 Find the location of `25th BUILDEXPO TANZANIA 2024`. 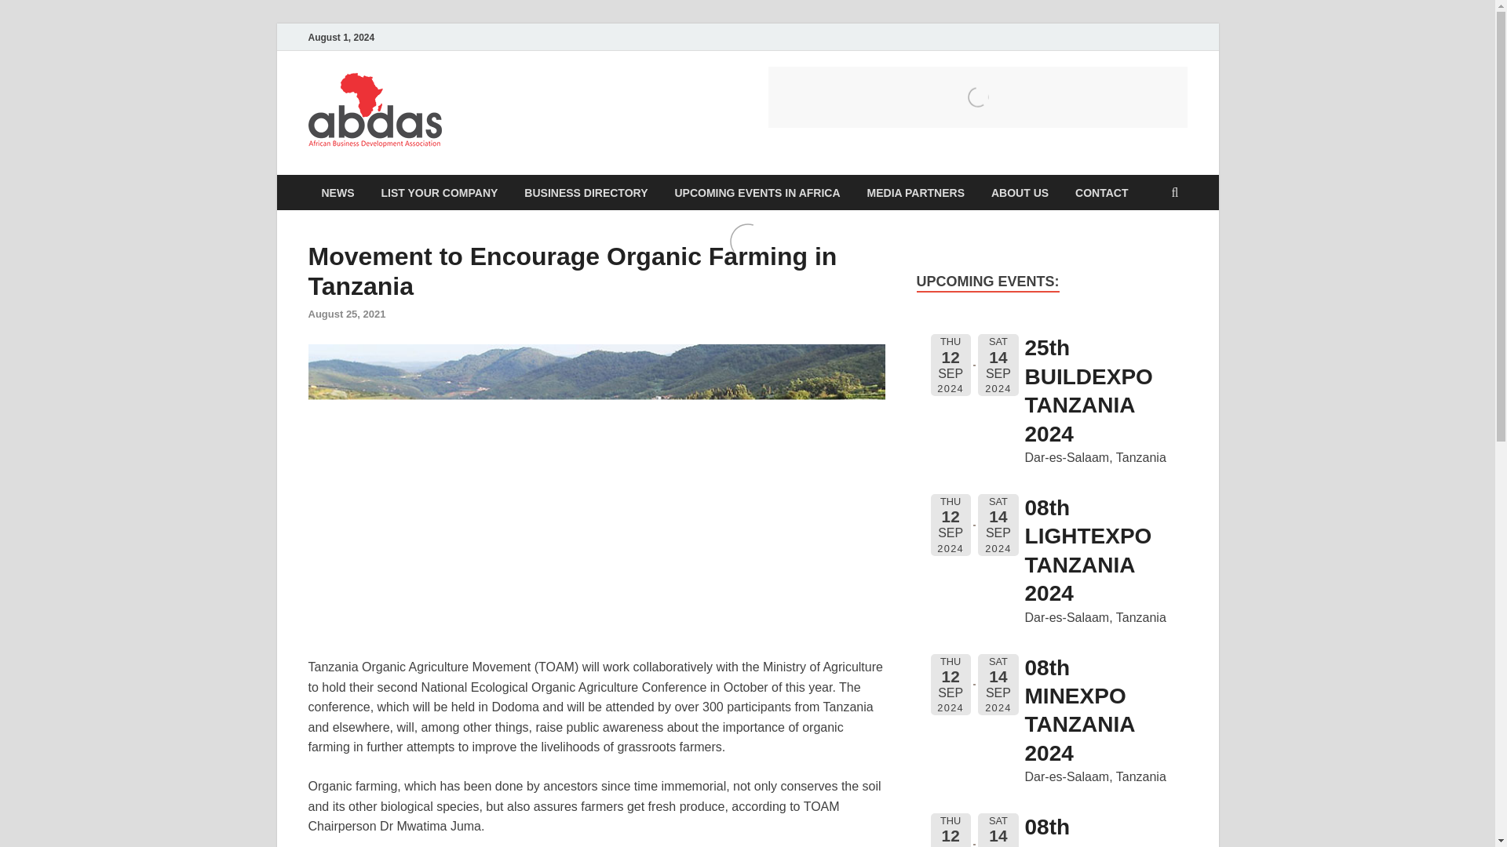

25th BUILDEXPO TANZANIA 2024 is located at coordinates (1088, 391).